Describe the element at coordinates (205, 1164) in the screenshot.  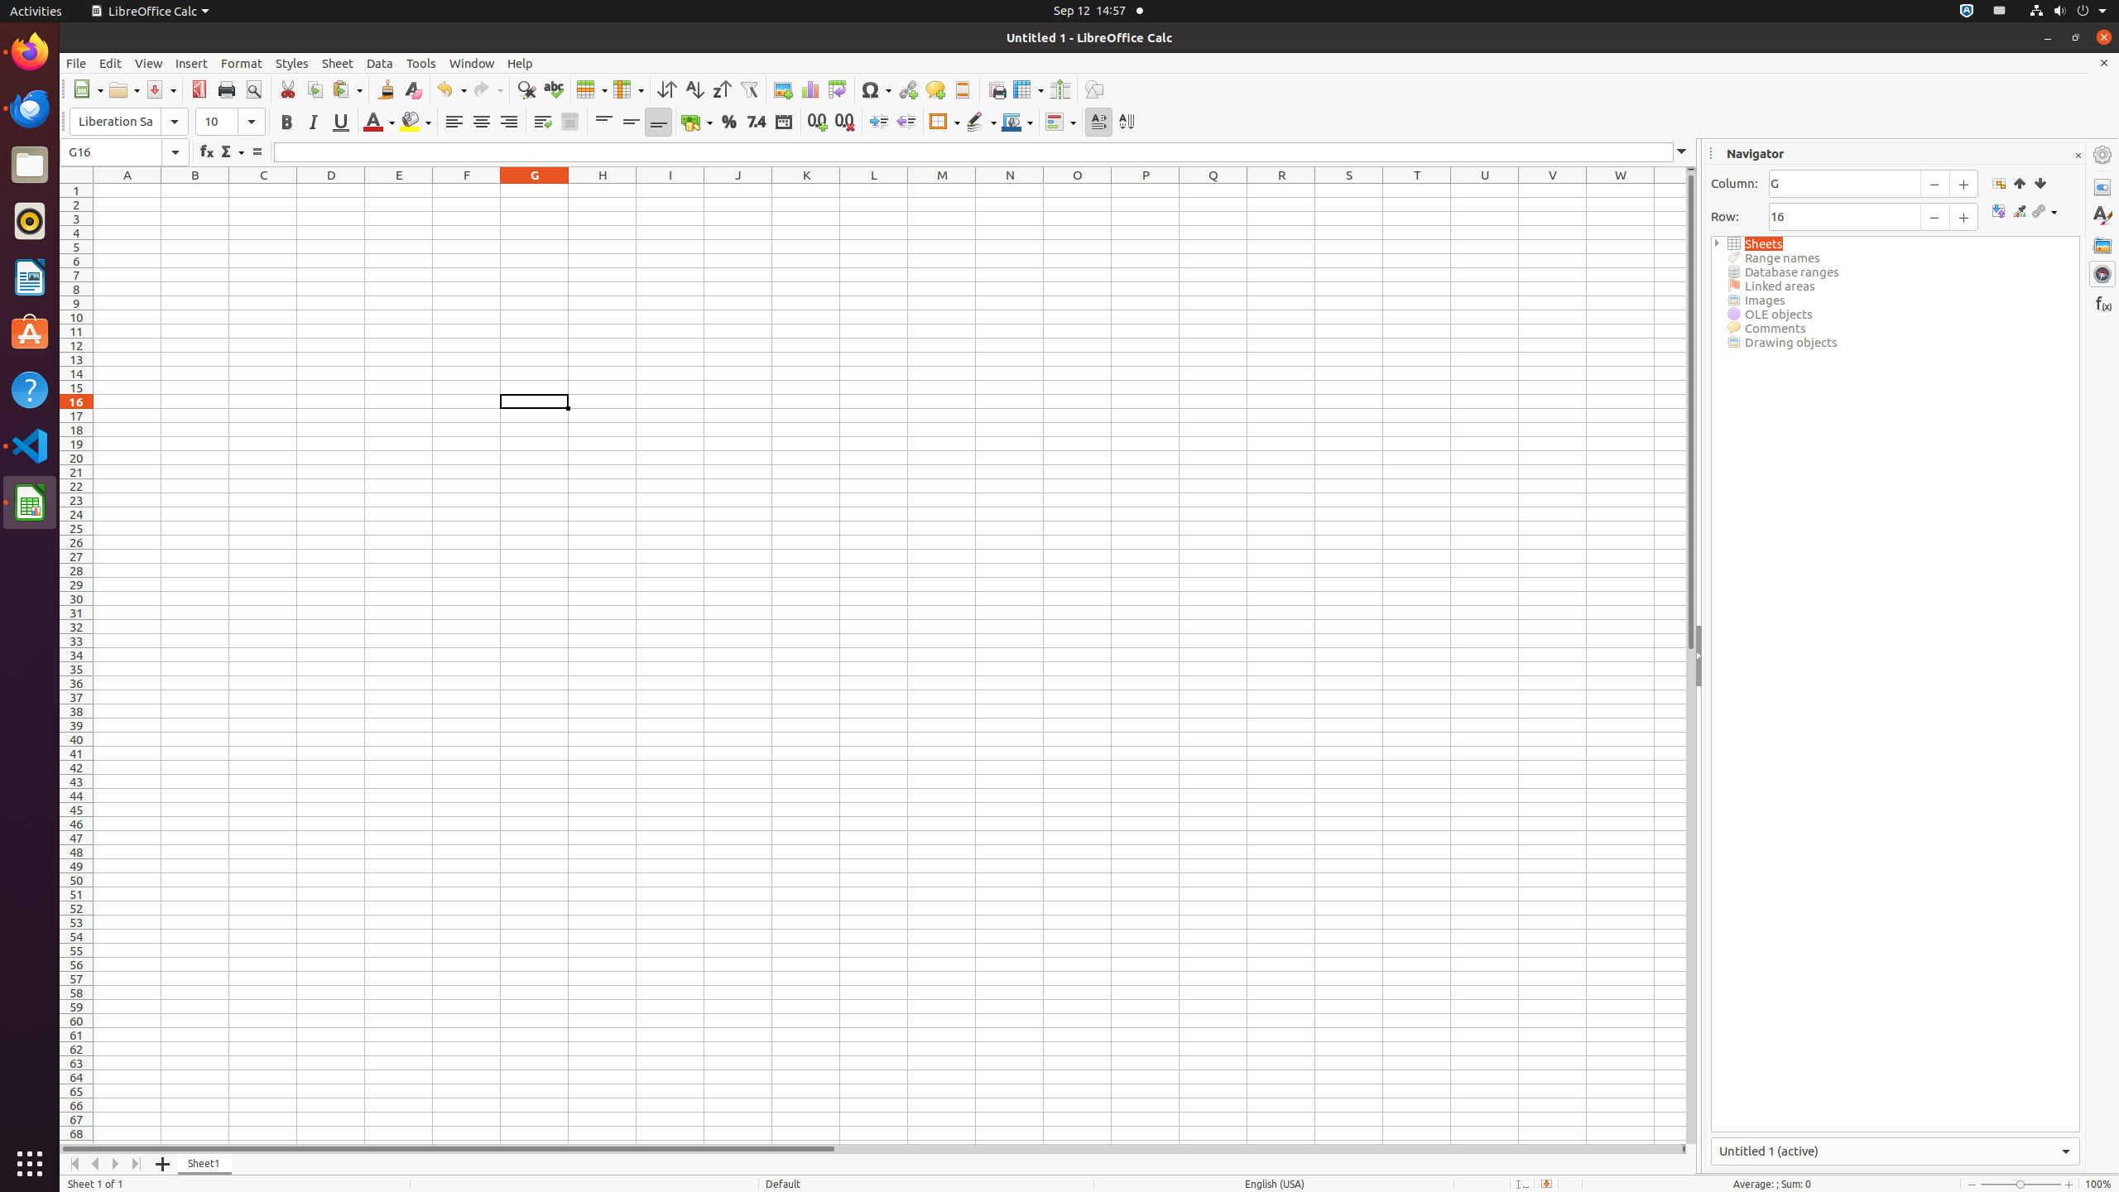
I see `Sheet1` at that location.